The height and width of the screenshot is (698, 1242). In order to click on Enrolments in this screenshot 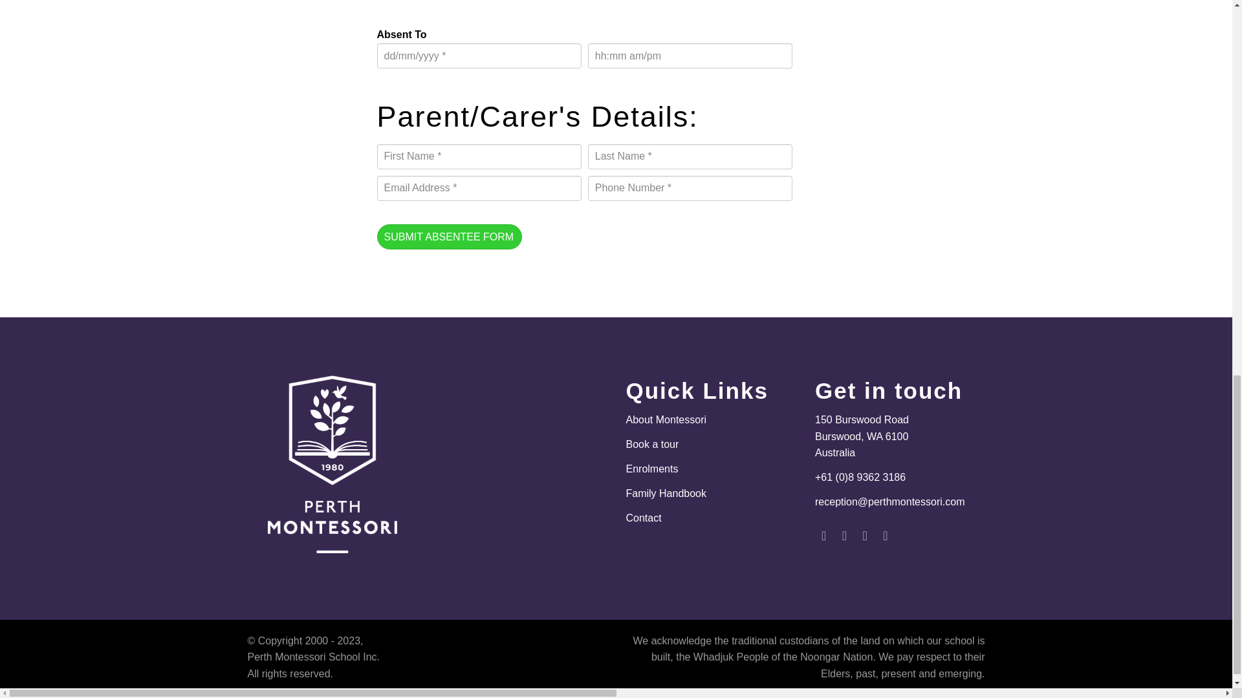, I will do `click(652, 469)`.